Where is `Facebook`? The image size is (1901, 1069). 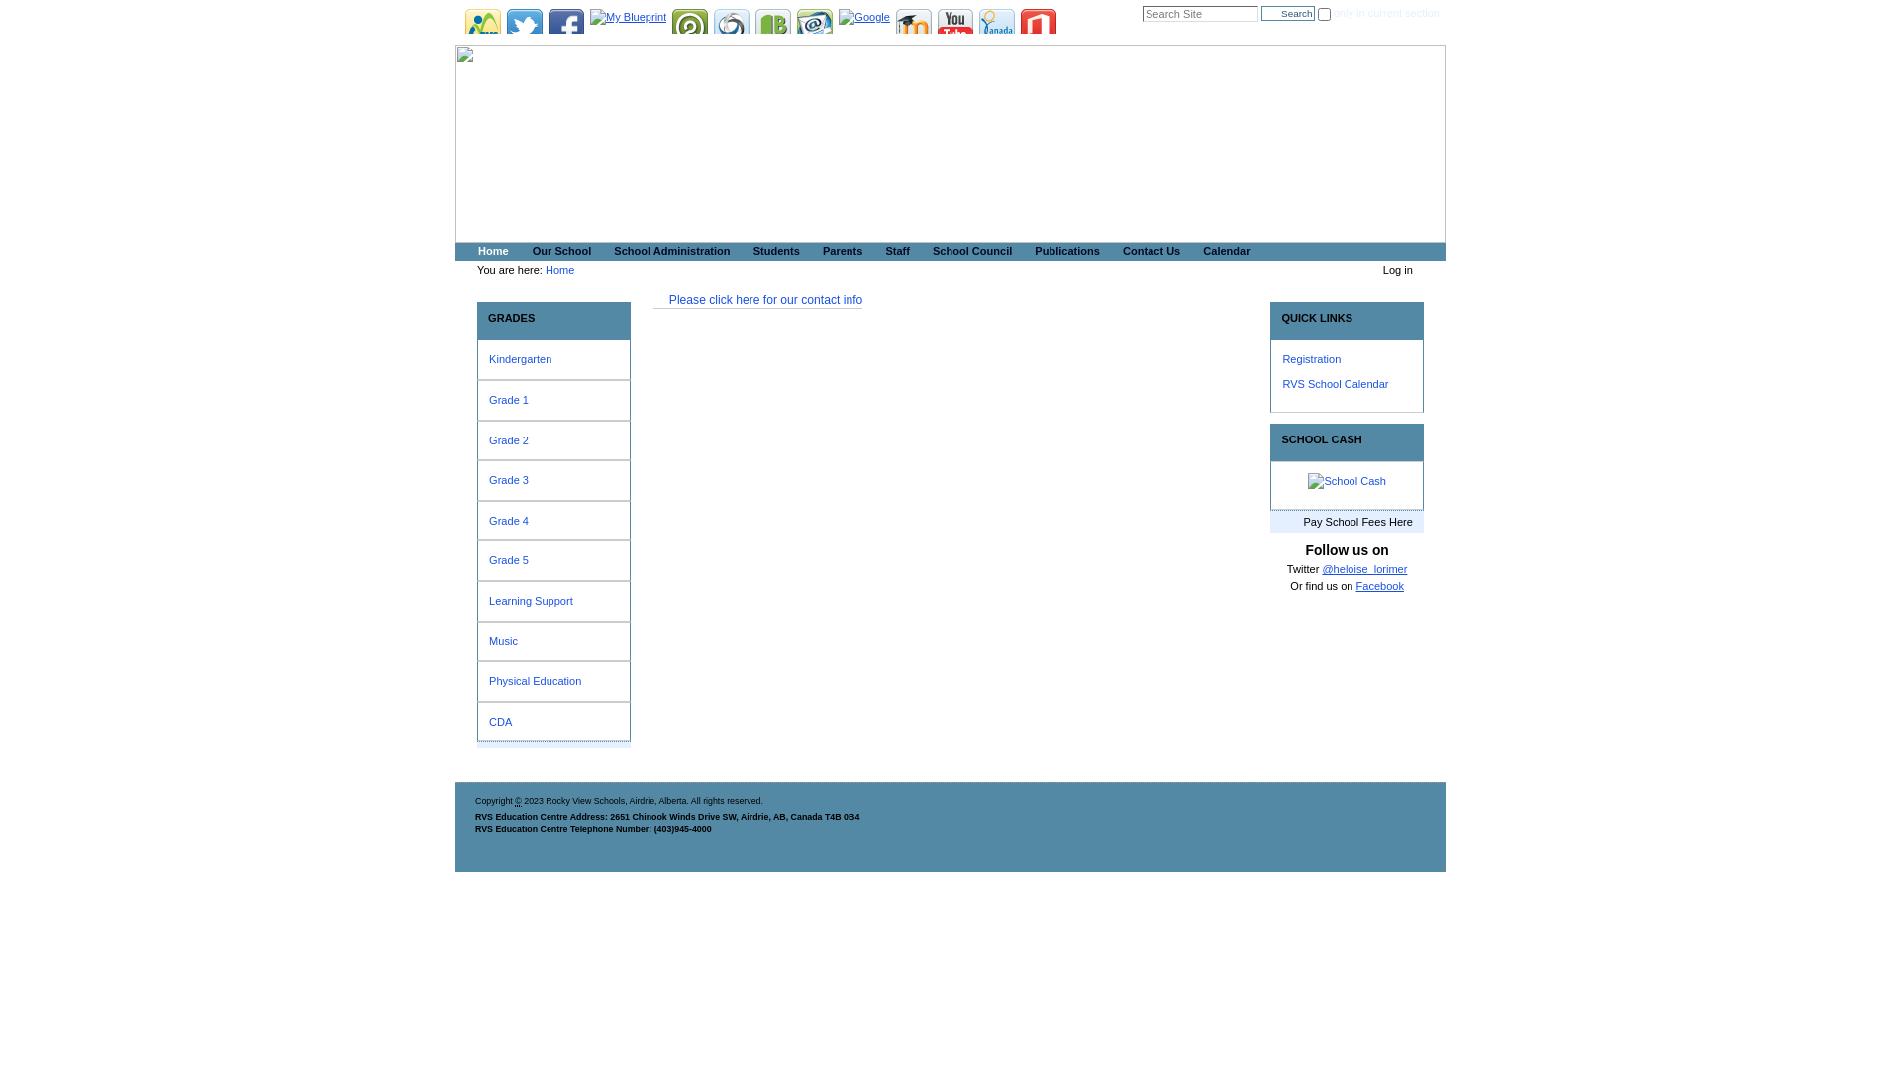
Facebook is located at coordinates (566, 26).